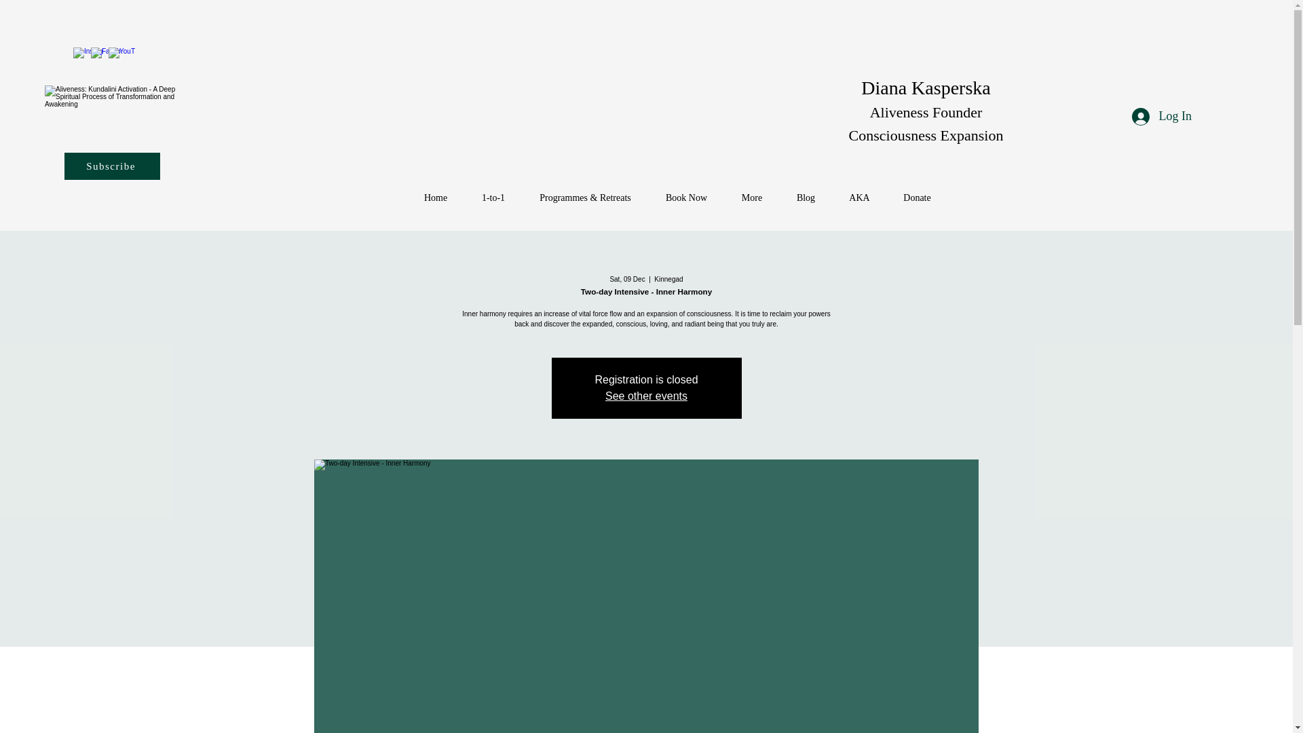  What do you see at coordinates (493, 198) in the screenshot?
I see `1-to-1` at bounding box center [493, 198].